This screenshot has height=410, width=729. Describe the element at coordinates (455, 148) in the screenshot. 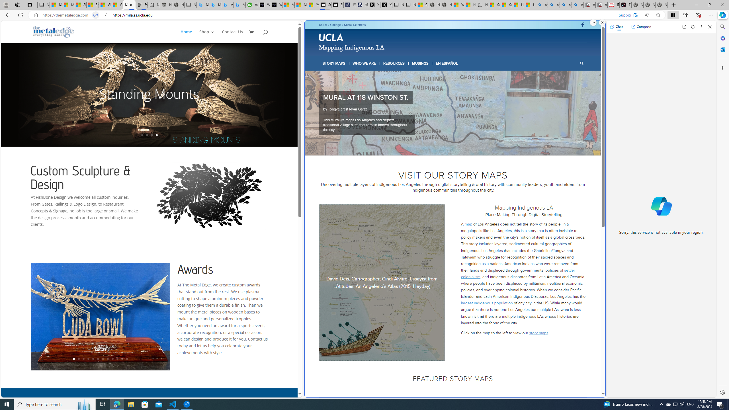

I see `5` at that location.